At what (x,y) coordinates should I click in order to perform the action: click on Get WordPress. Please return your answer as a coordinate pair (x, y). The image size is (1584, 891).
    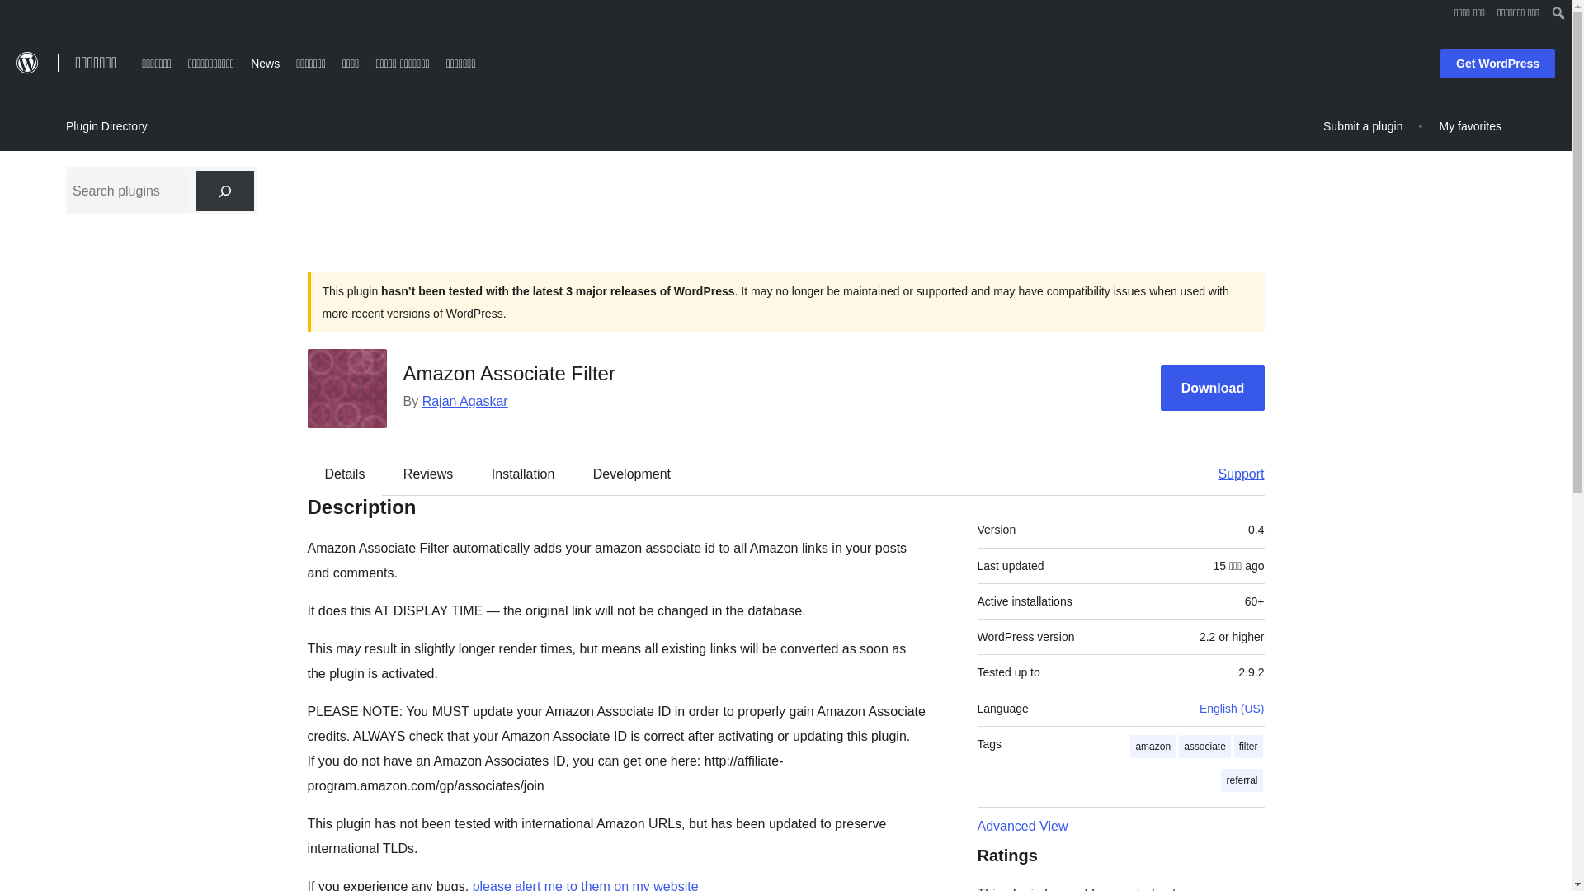
    Looking at the image, I should click on (1497, 64).